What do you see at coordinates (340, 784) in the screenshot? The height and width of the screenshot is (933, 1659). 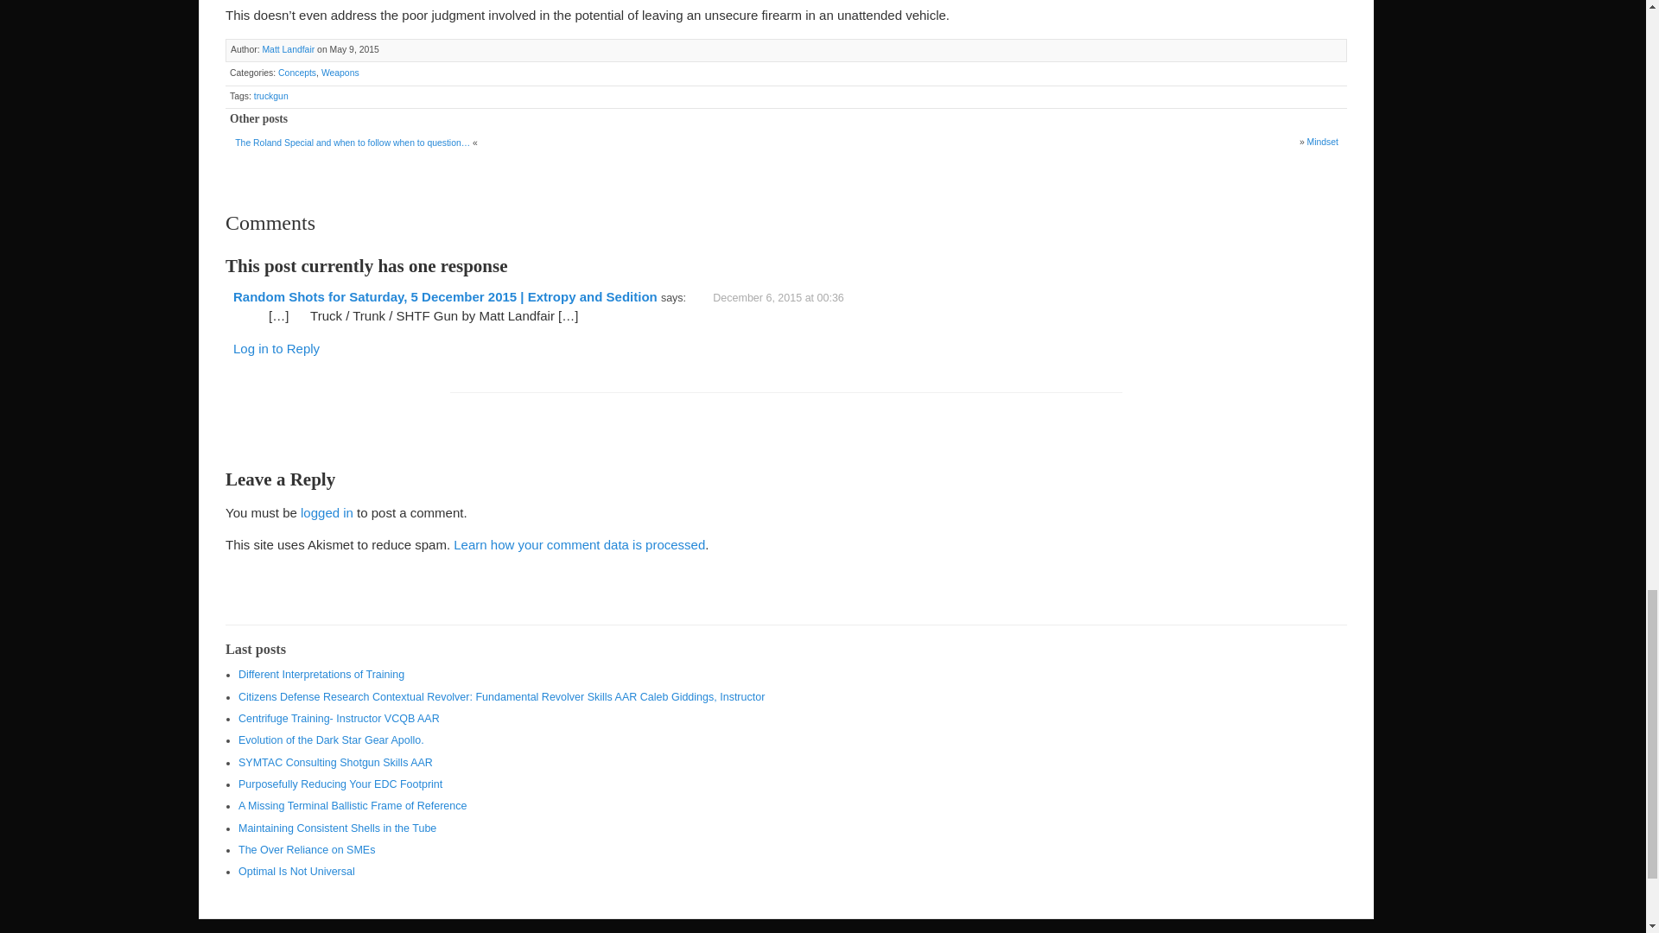 I see `Purposefully Reducing Your EDC Footprint` at bounding box center [340, 784].